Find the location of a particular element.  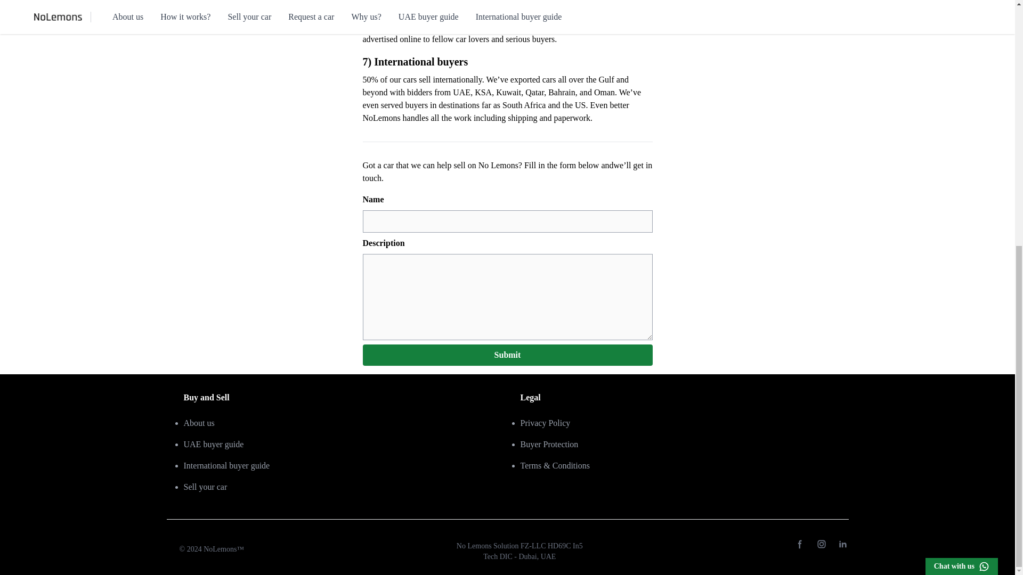

Sell your car is located at coordinates (205, 487).